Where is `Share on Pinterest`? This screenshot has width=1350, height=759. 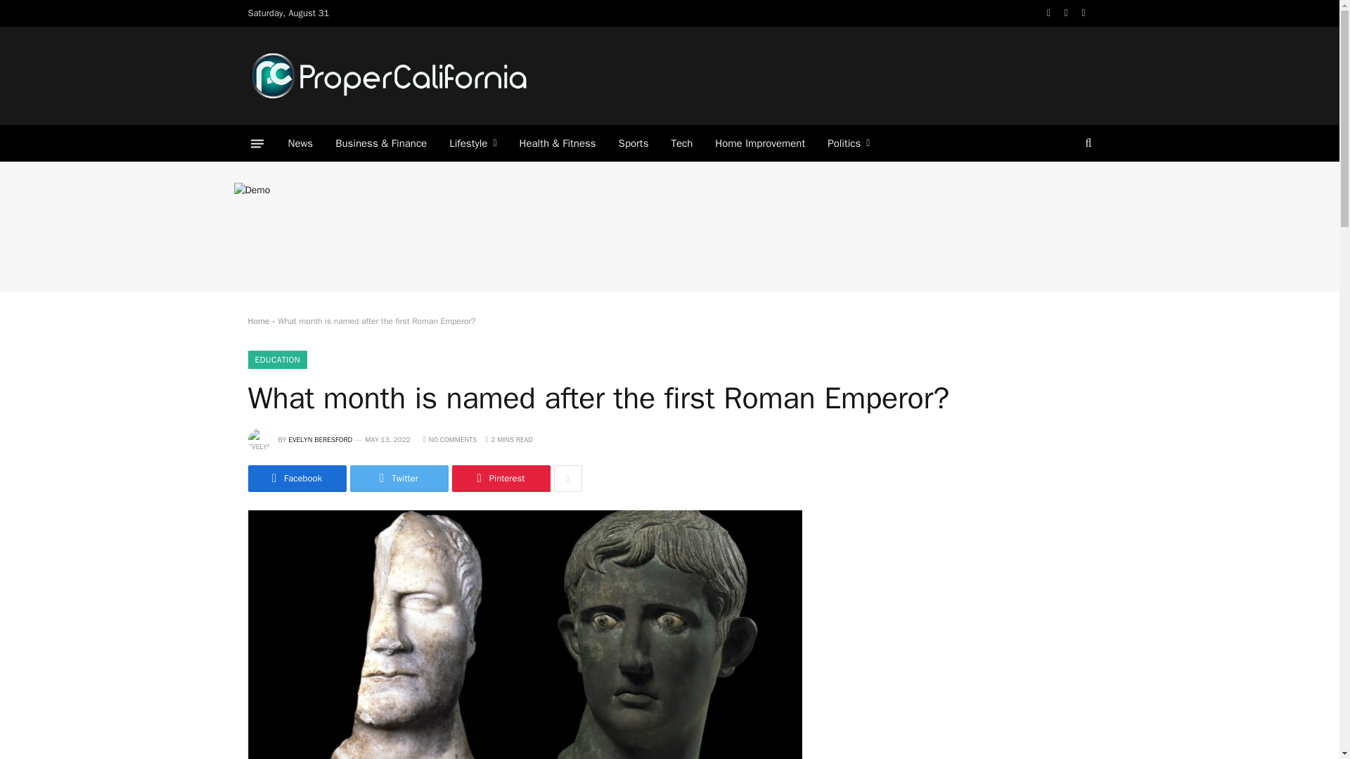 Share on Pinterest is located at coordinates (500, 478).